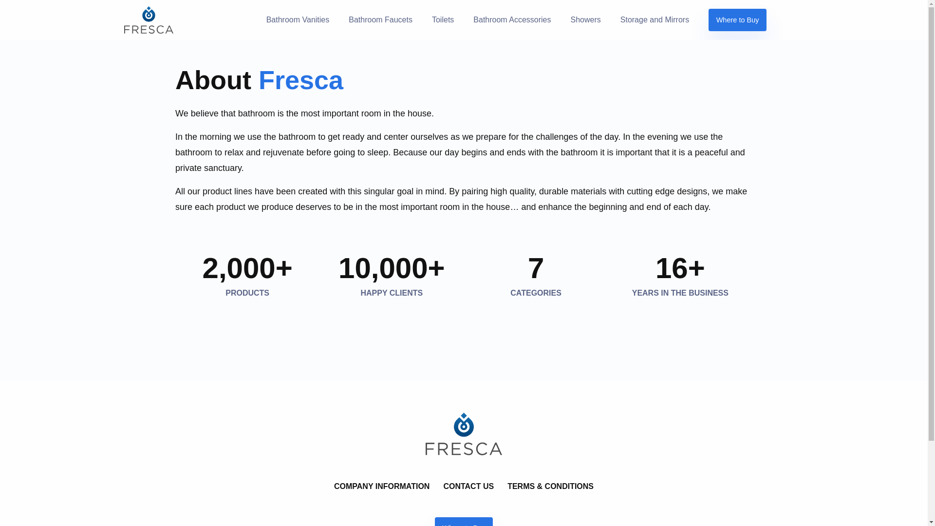 Image resolution: width=935 pixels, height=526 pixels. What do you see at coordinates (512, 19) in the screenshot?
I see `Bathroom Accessories` at bounding box center [512, 19].